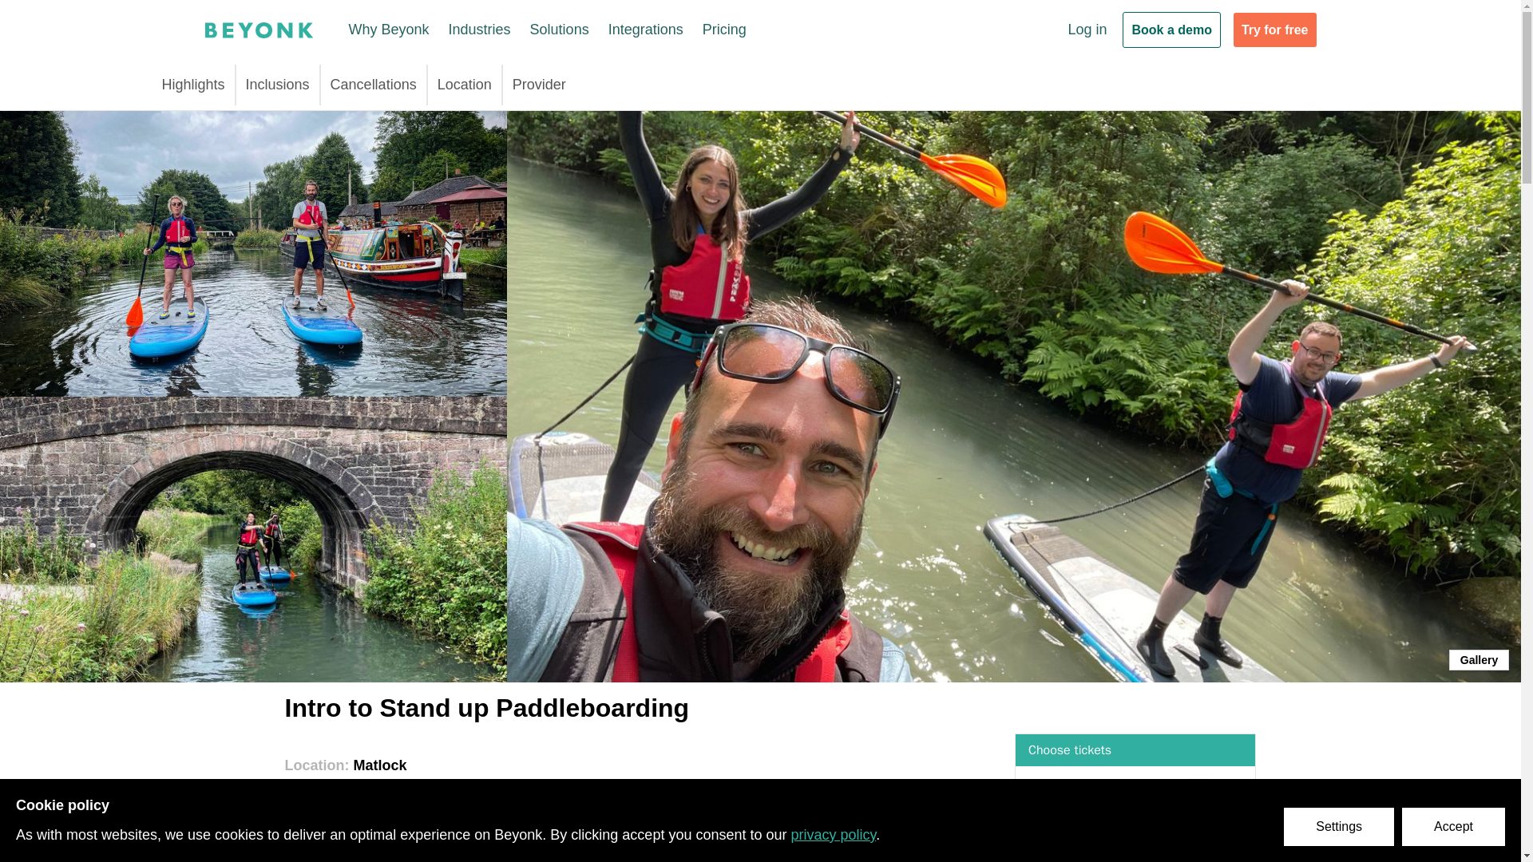 Image resolution: width=1533 pixels, height=862 pixels. What do you see at coordinates (1275, 30) in the screenshot?
I see `Try for free` at bounding box center [1275, 30].